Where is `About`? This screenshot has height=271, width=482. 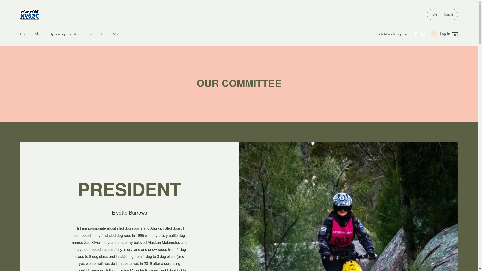
About is located at coordinates (40, 34).